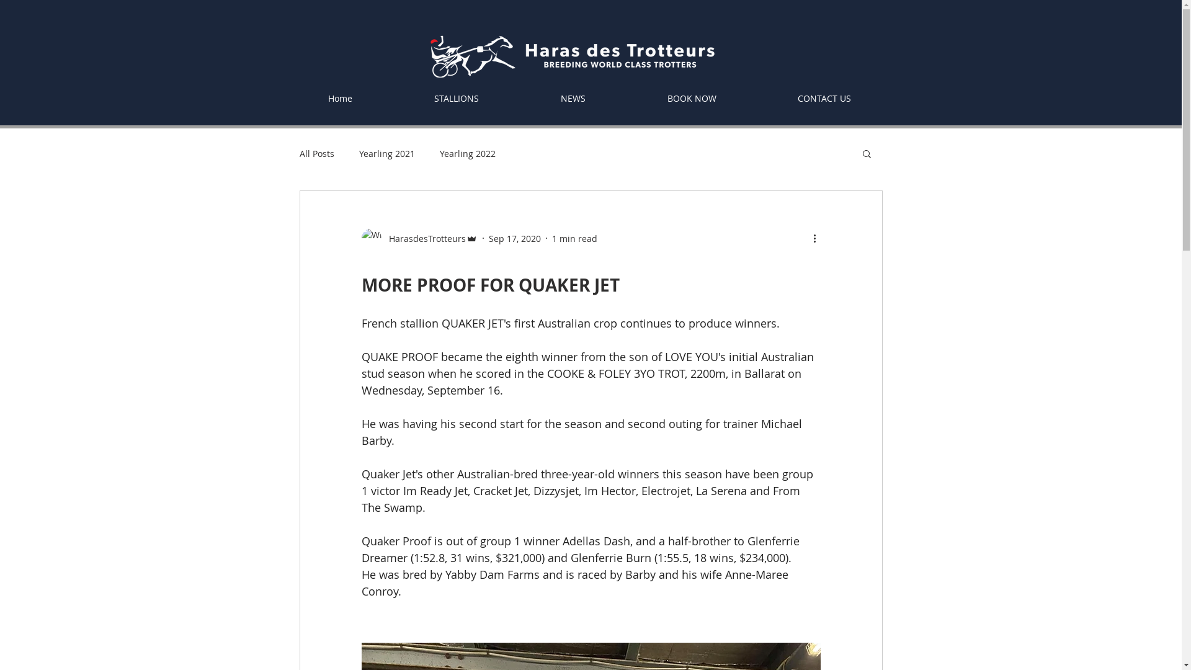 This screenshot has height=670, width=1191. I want to click on Yearling 2021, so click(386, 154).